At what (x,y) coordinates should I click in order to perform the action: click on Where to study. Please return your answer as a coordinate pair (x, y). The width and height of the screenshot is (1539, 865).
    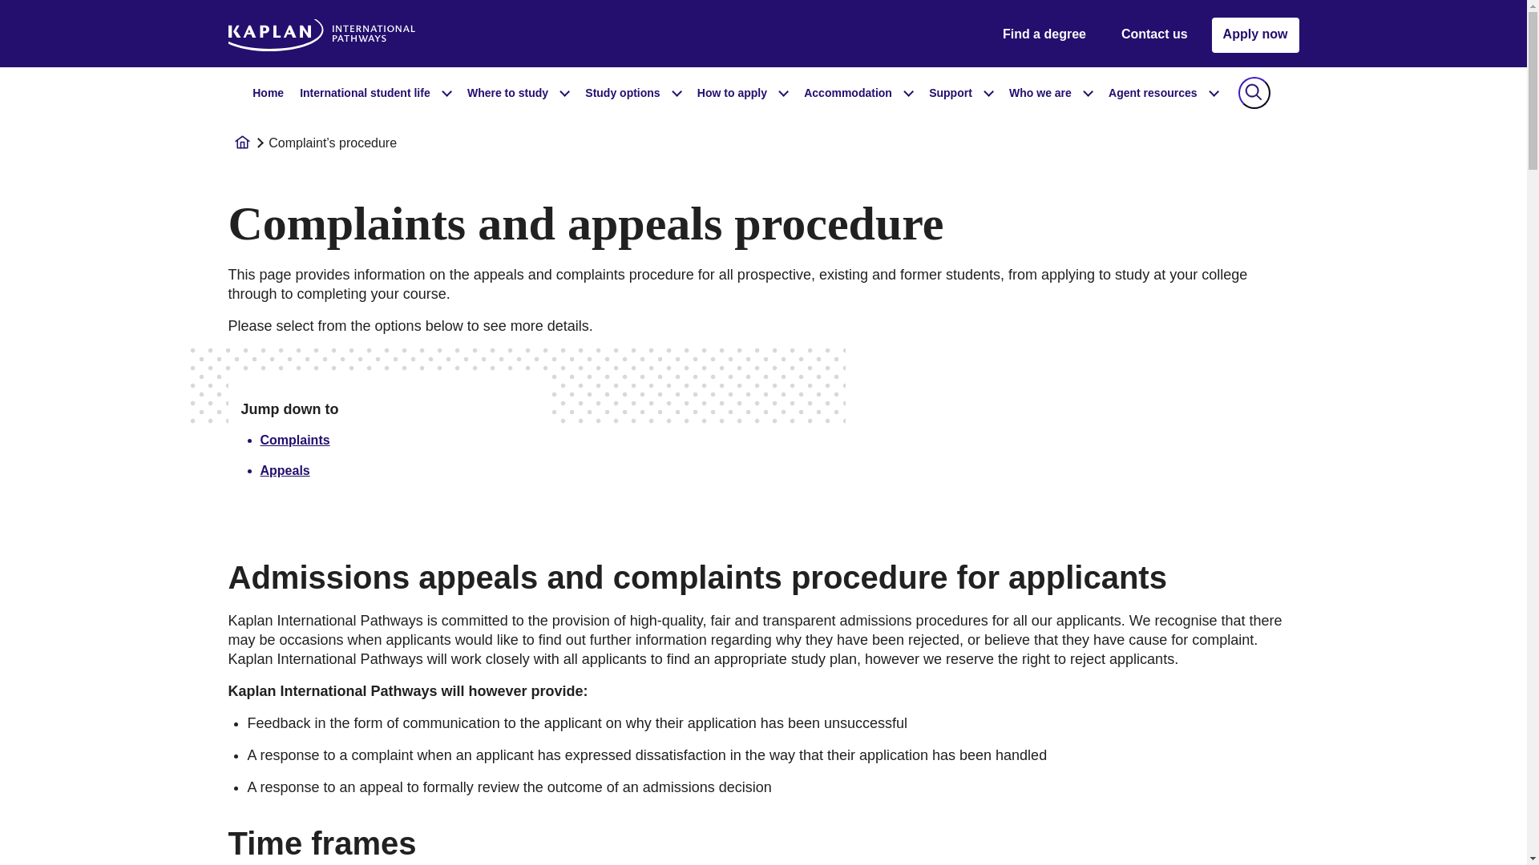
    Looking at the image, I should click on (518, 93).